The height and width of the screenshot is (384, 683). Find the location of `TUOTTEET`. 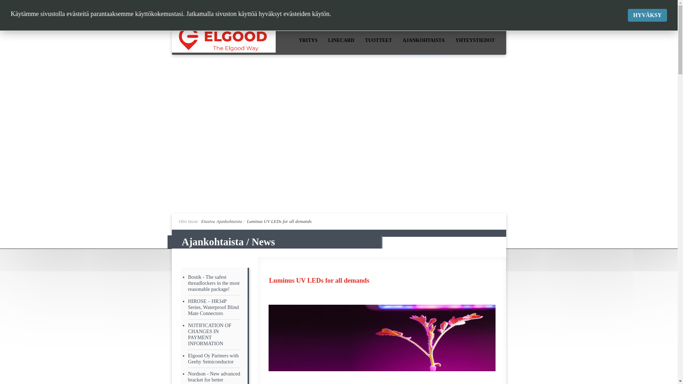

TUOTTEET is located at coordinates (378, 41).